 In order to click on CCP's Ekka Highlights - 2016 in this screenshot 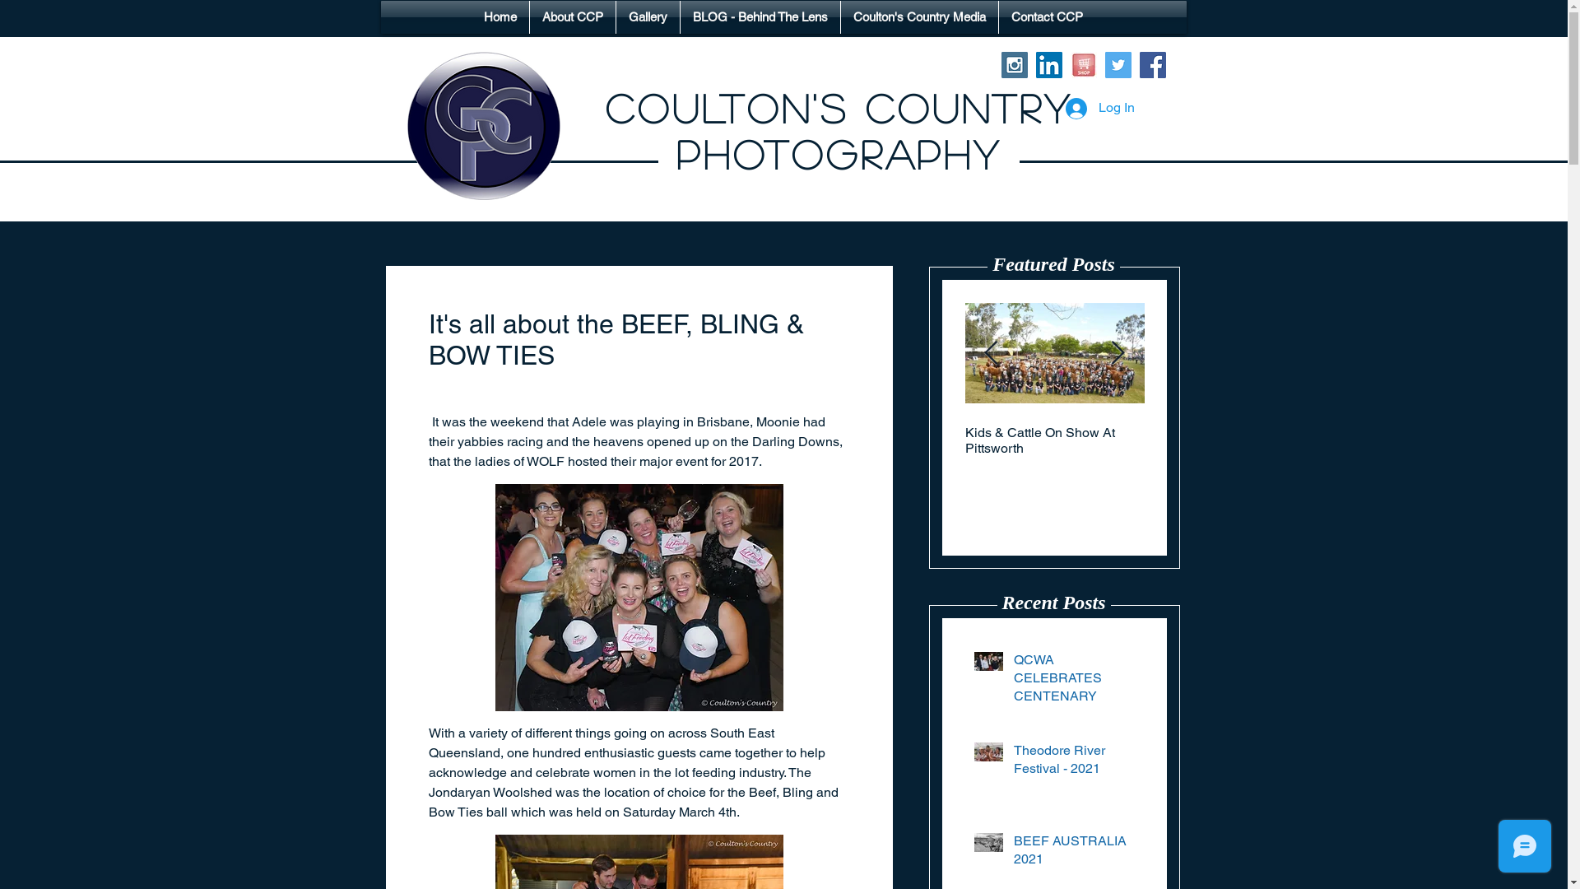, I will do `click(1234, 433)`.